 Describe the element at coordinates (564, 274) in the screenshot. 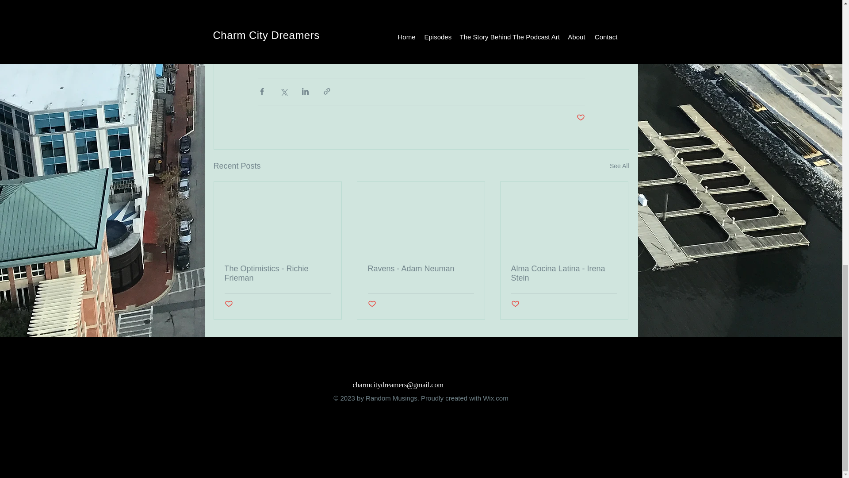

I see `Alma Cocina Latina - Irena Stein` at that location.